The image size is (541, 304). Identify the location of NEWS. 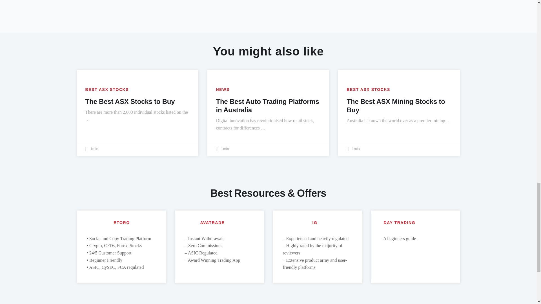
(223, 90).